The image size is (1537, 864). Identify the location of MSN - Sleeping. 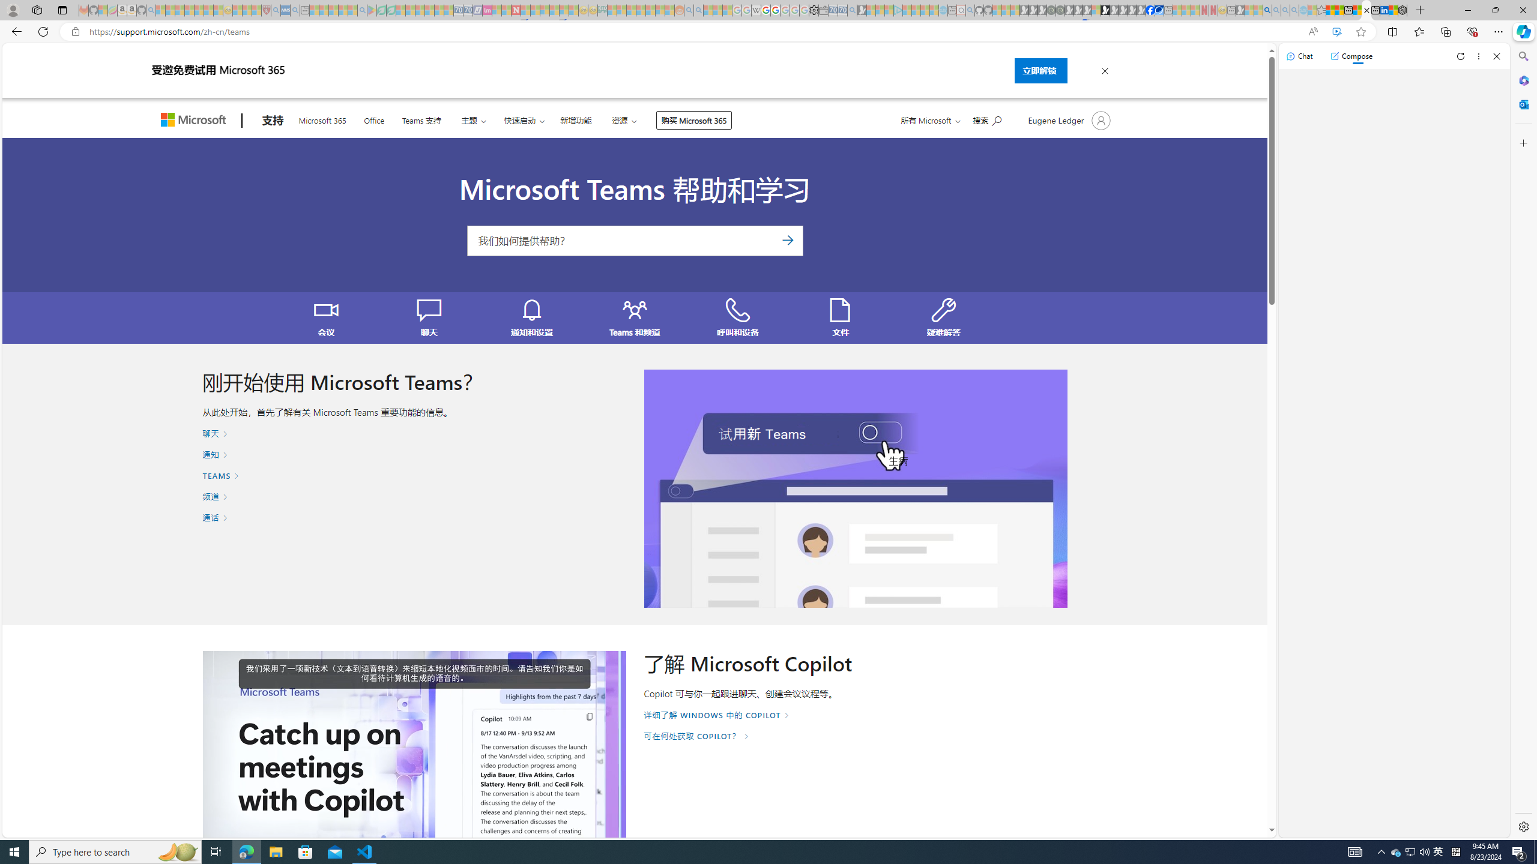
(1240, 10).